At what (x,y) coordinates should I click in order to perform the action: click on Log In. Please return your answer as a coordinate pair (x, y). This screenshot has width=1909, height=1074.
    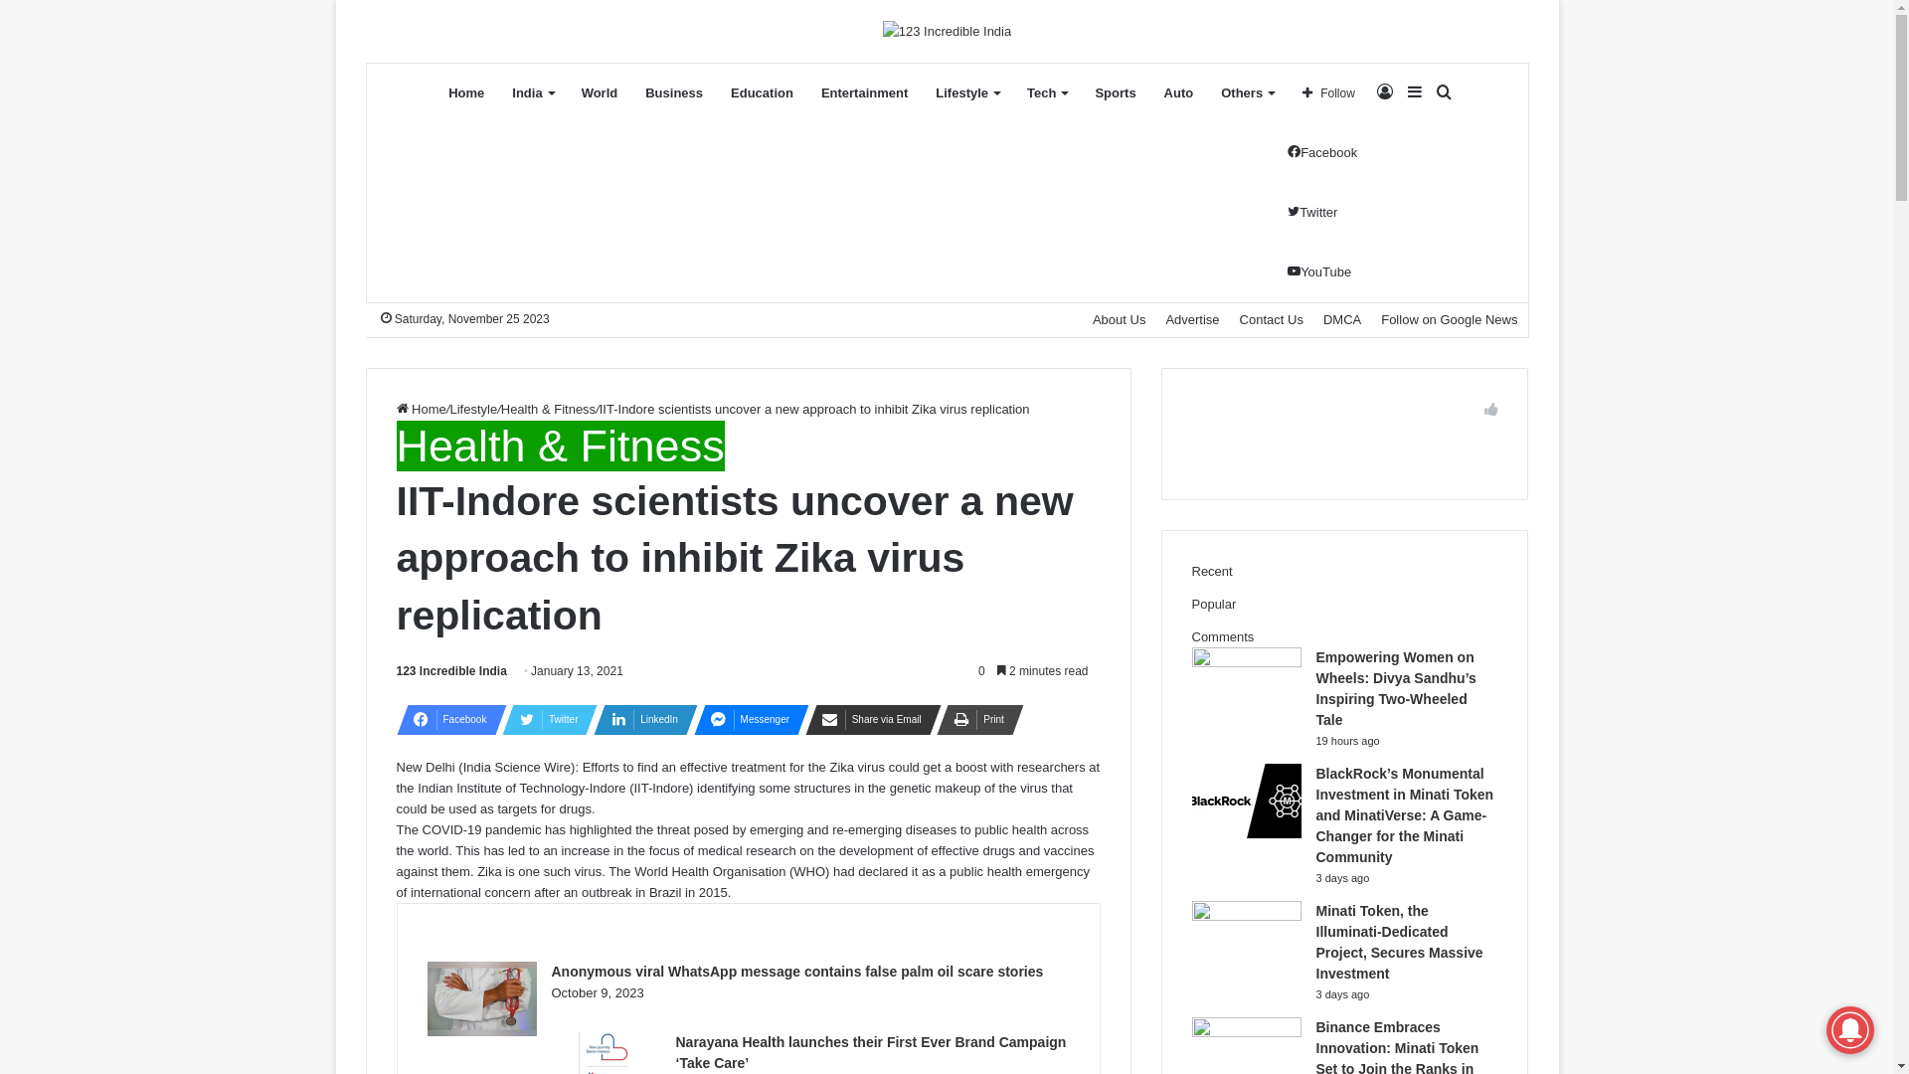
    Looking at the image, I should click on (1385, 93).